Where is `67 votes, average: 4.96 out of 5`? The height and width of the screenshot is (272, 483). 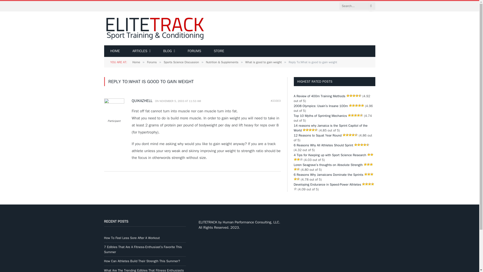 67 votes, average: 4.96 out of 5 is located at coordinates (356, 105).